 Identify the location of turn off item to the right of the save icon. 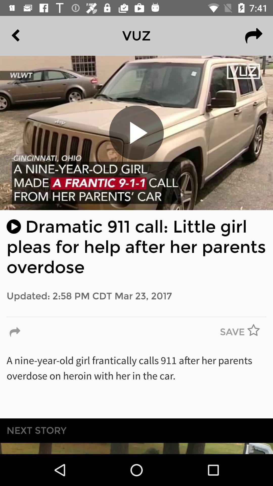
(257, 332).